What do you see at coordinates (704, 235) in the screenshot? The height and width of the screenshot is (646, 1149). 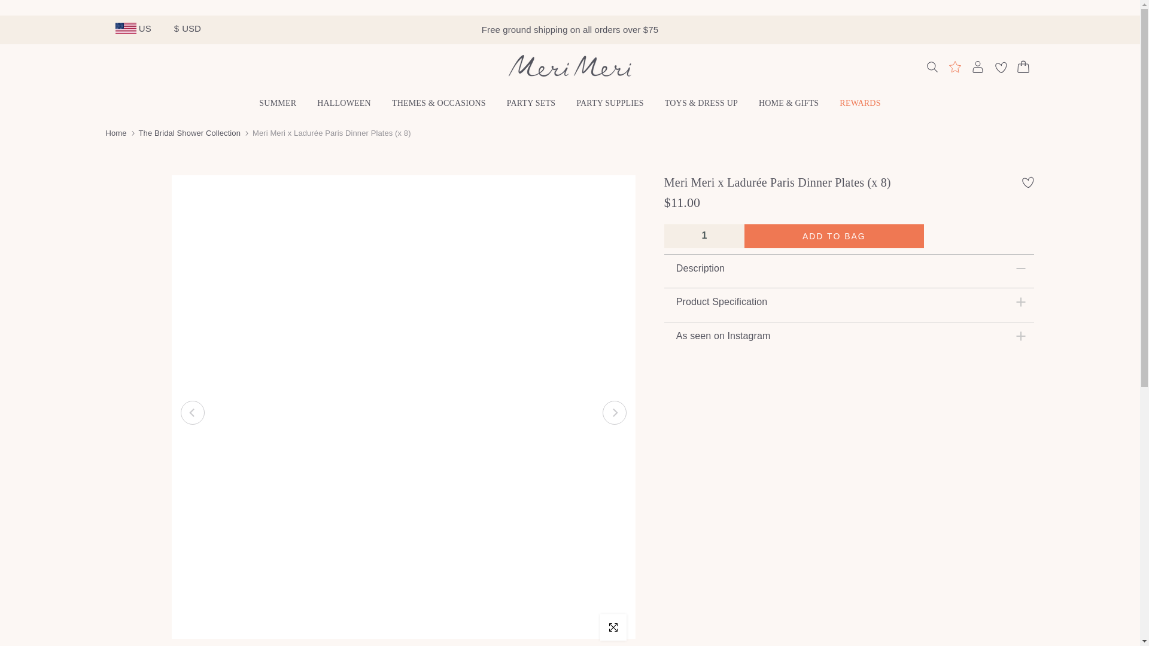 I see `1` at bounding box center [704, 235].